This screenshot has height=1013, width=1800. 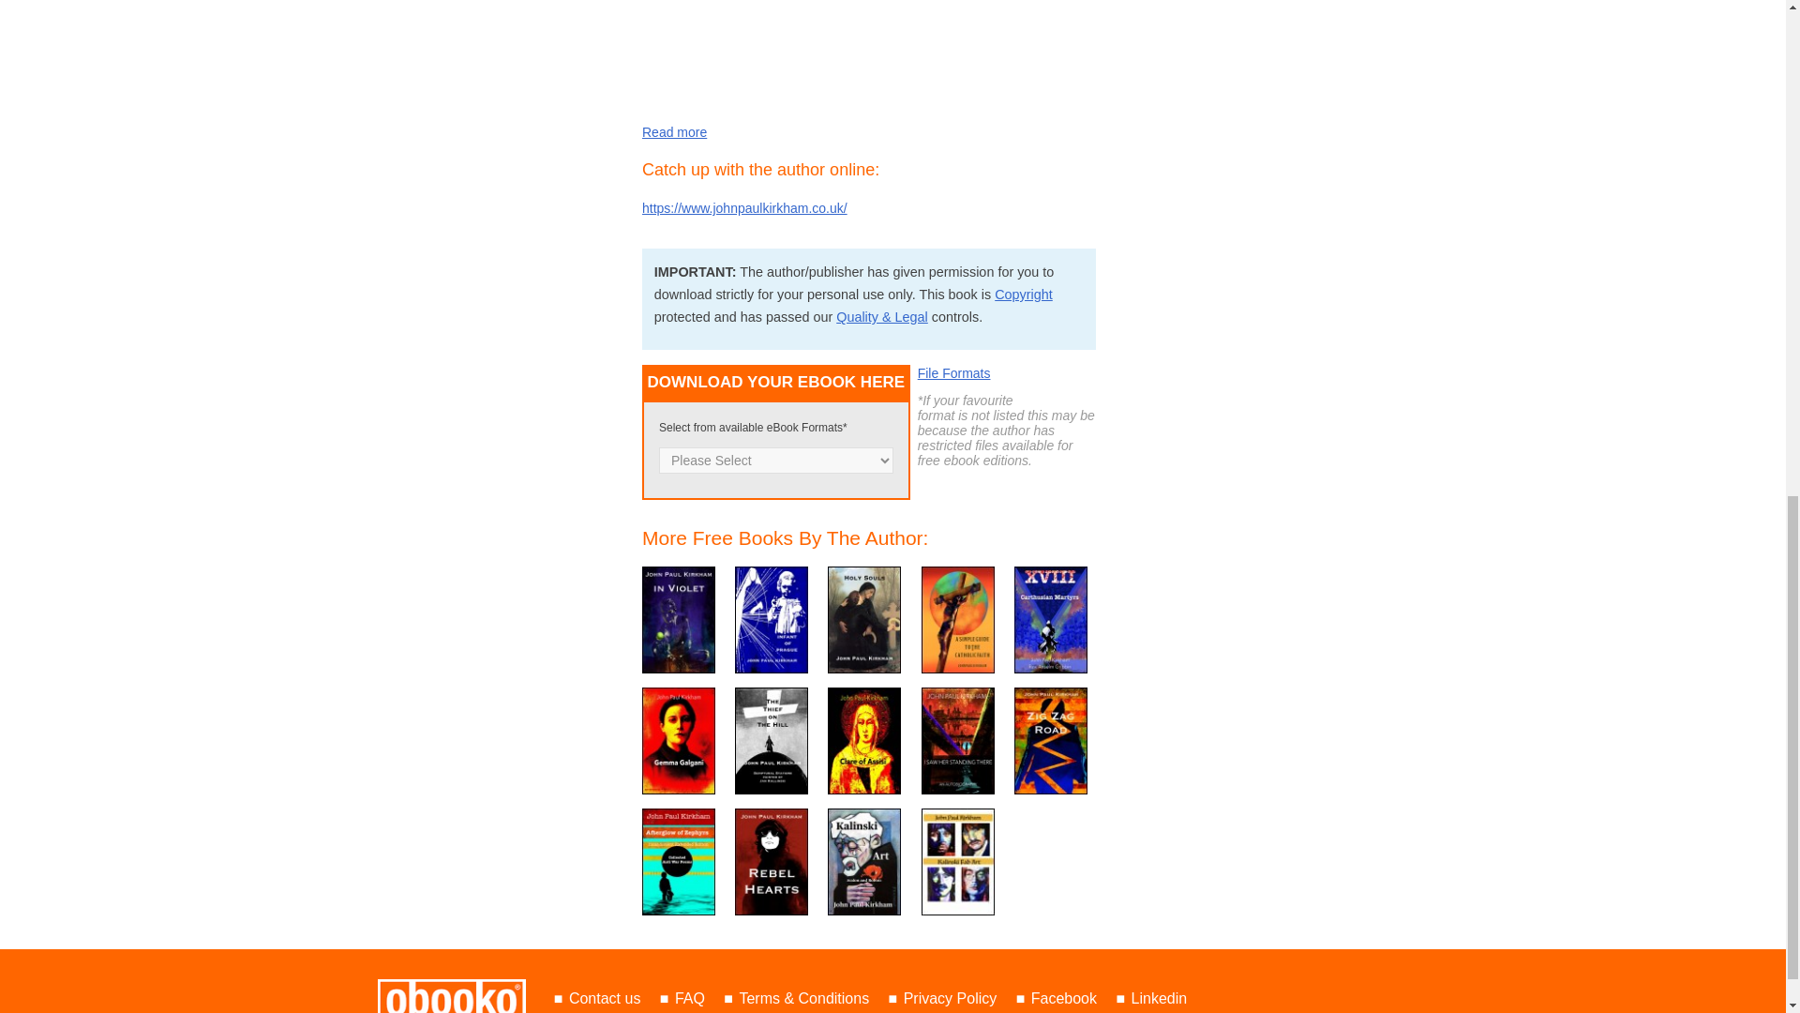 I want to click on Protected by Copyright, so click(x=1024, y=294).